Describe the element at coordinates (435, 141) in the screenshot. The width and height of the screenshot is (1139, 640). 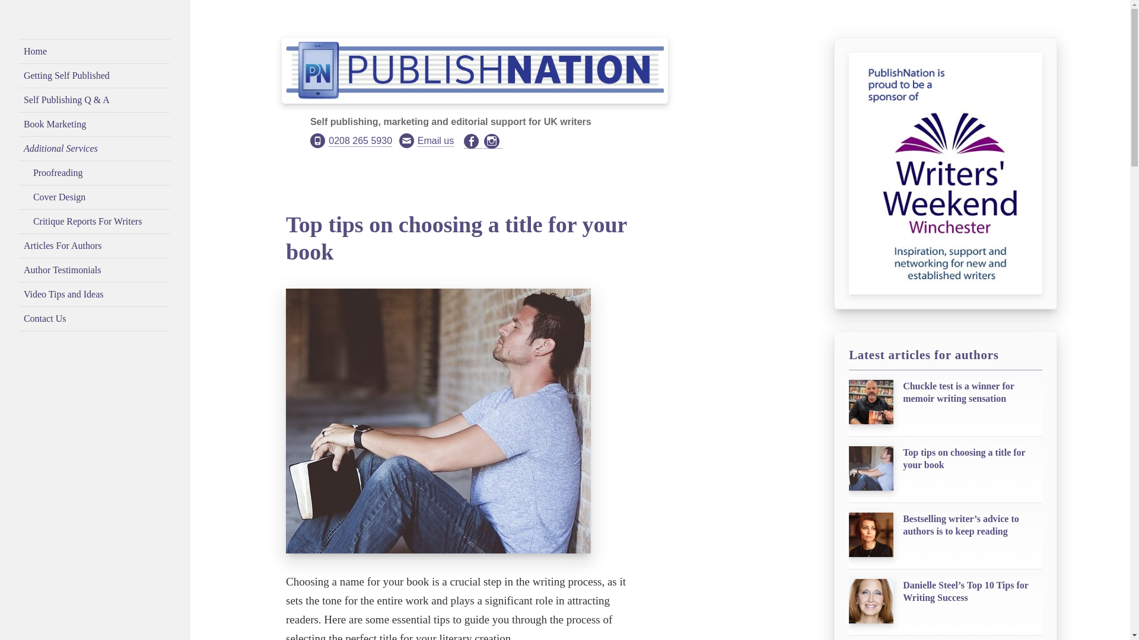
I see `Email PublishNation` at that location.